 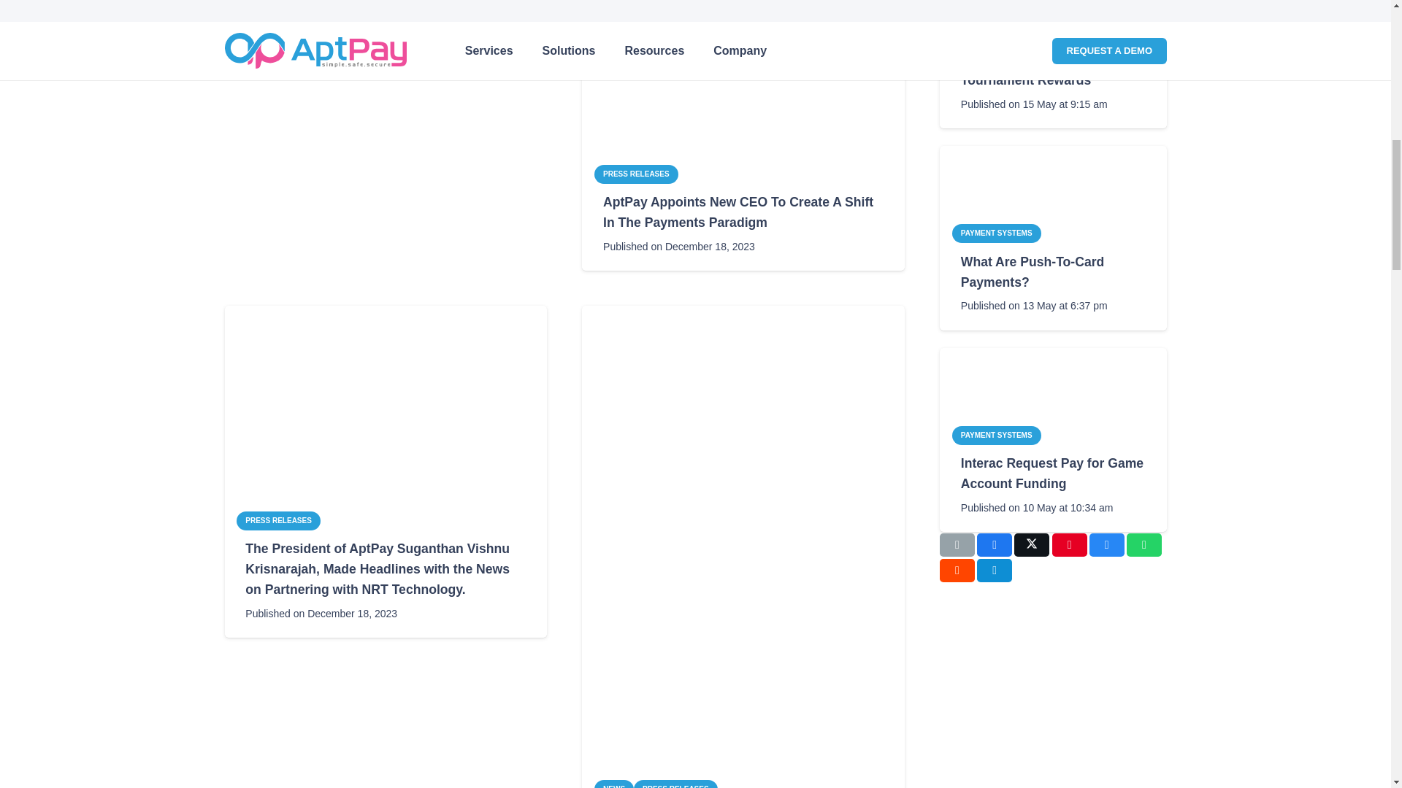 What do you see at coordinates (995, 544) in the screenshot?
I see `Share this` at bounding box center [995, 544].